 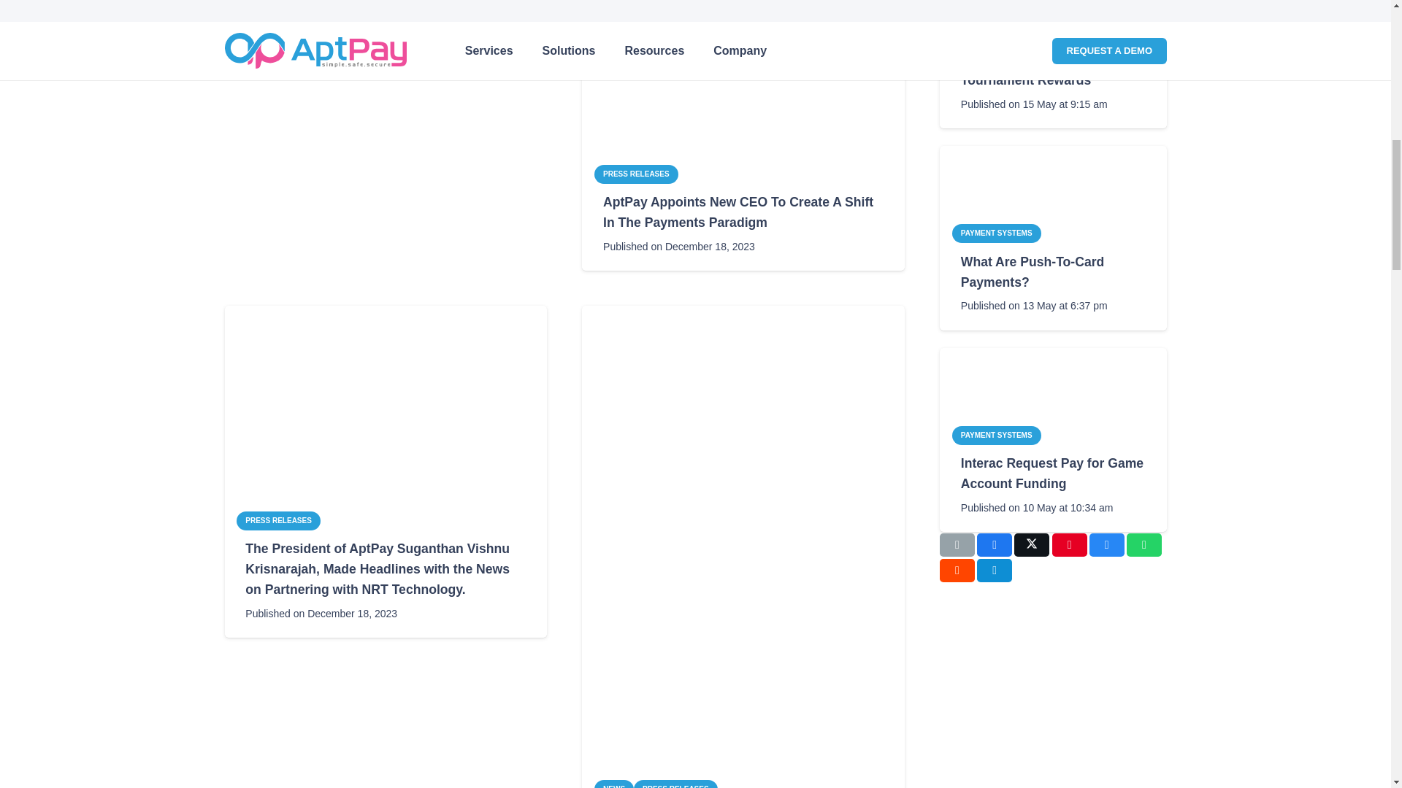 What do you see at coordinates (995, 544) in the screenshot?
I see `Share this` at bounding box center [995, 544].